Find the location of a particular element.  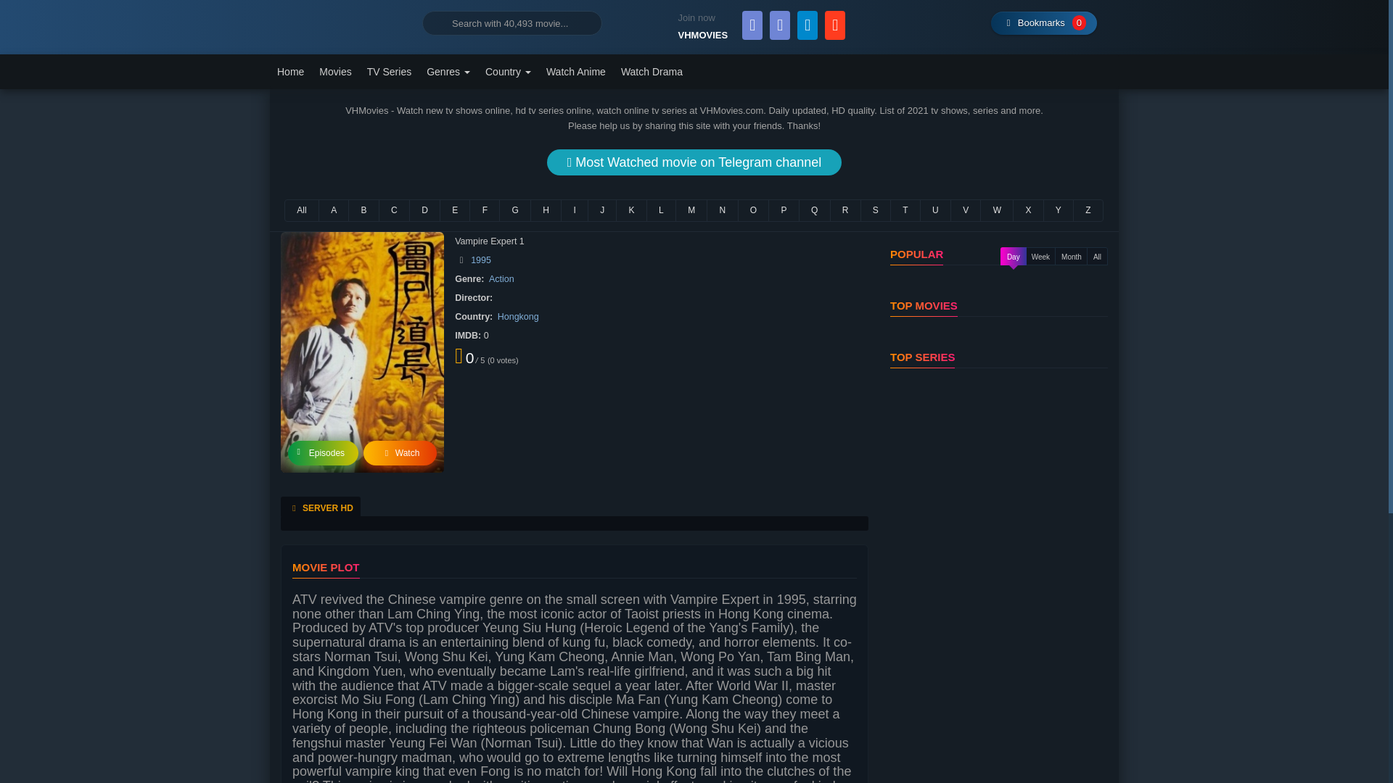

Home is located at coordinates (291, 71).